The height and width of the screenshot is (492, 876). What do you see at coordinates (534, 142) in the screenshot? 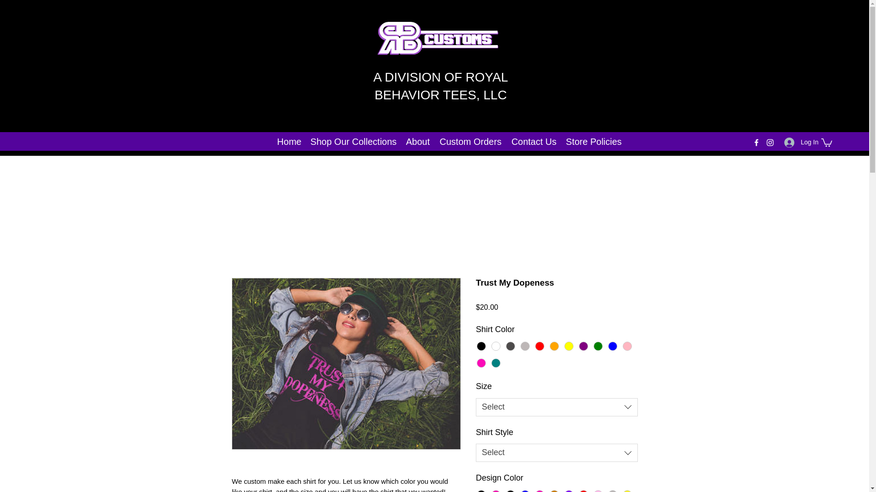
I see `Contact Us` at bounding box center [534, 142].